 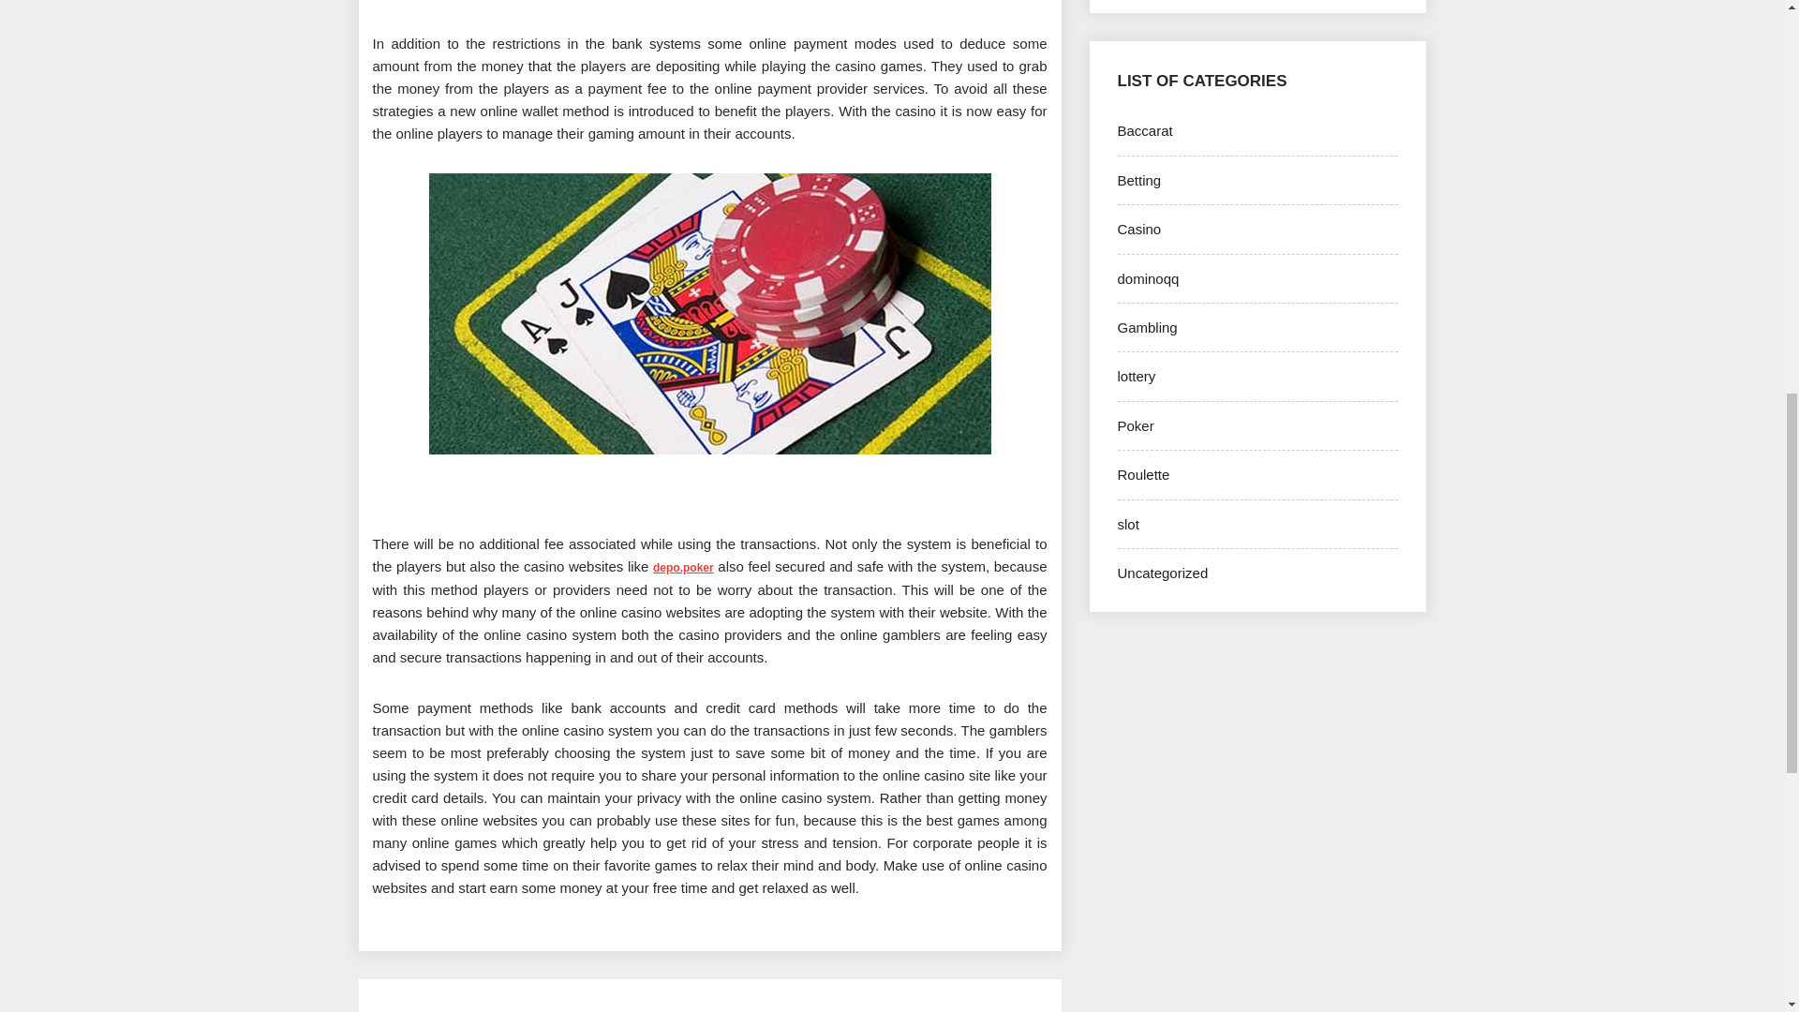 I want to click on Poker, so click(x=1135, y=425).